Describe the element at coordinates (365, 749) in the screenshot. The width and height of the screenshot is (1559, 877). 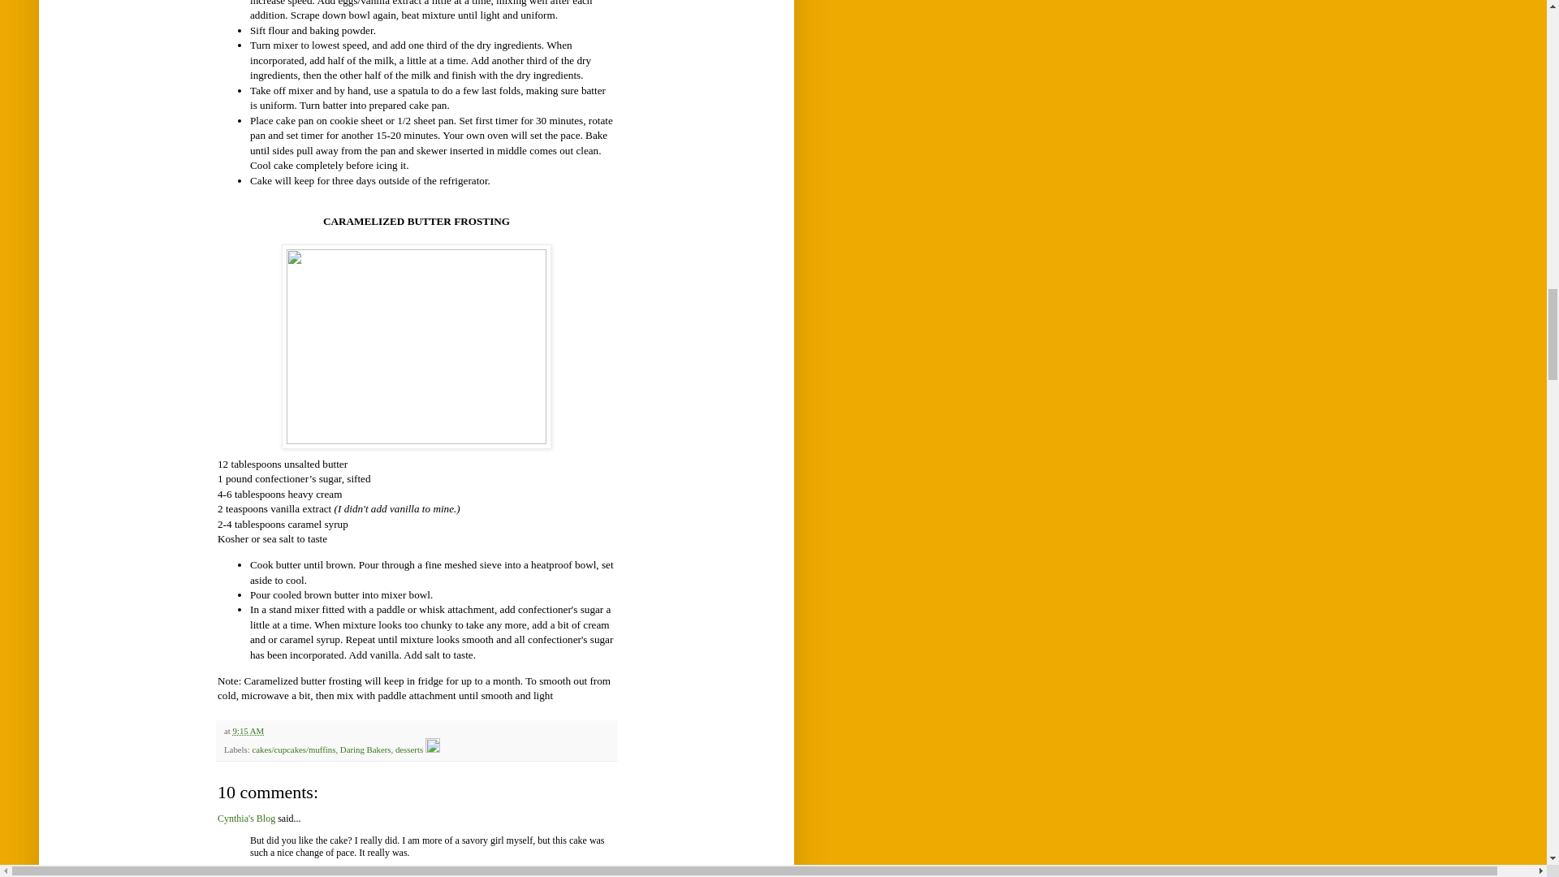
I see `Daring Bakers` at that location.